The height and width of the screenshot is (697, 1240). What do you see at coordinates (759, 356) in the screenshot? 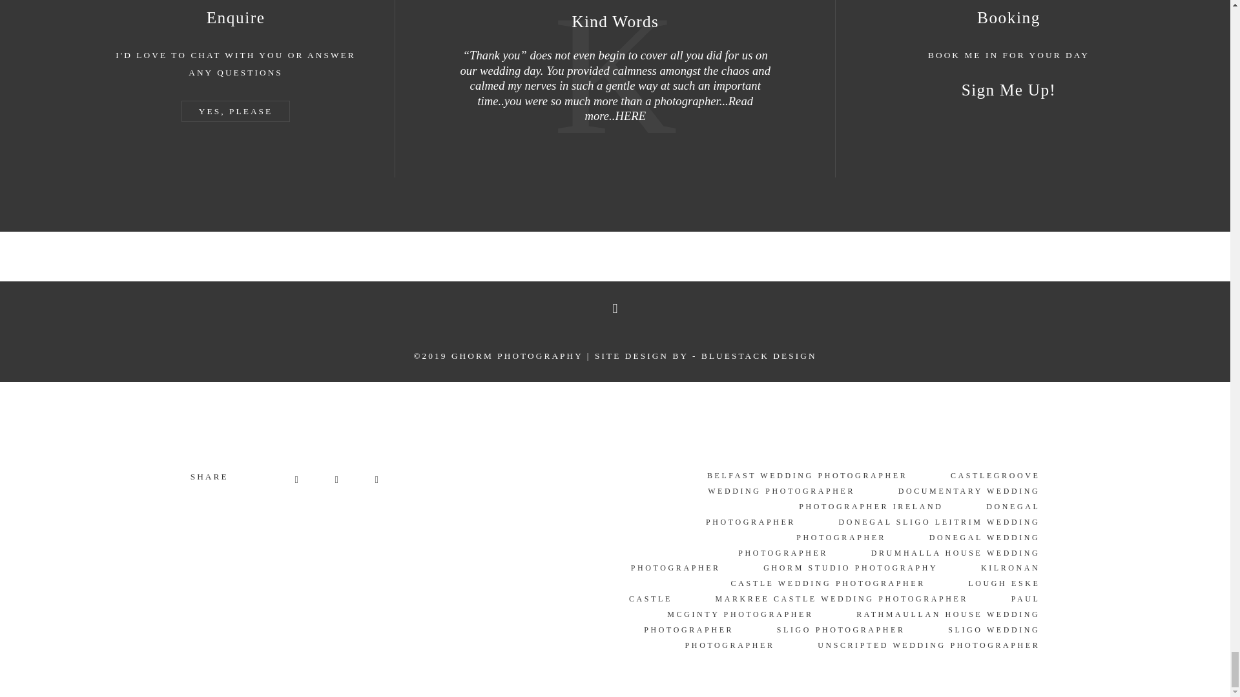
I see `BLUESTACK DESIGN` at bounding box center [759, 356].